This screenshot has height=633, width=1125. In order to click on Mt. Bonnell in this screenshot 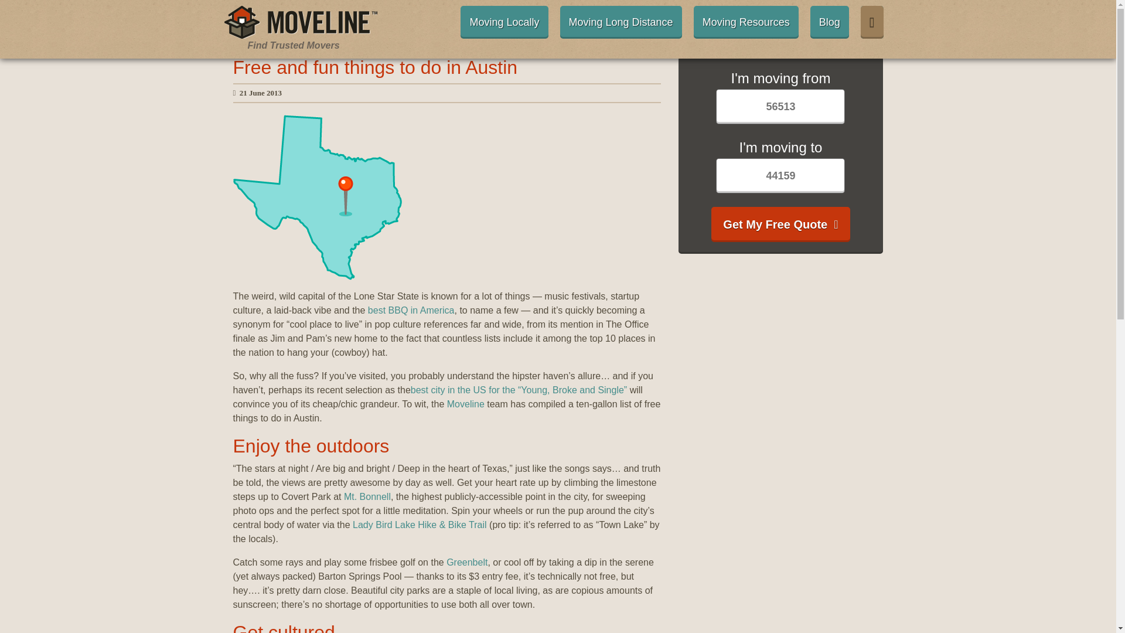, I will do `click(367, 497)`.